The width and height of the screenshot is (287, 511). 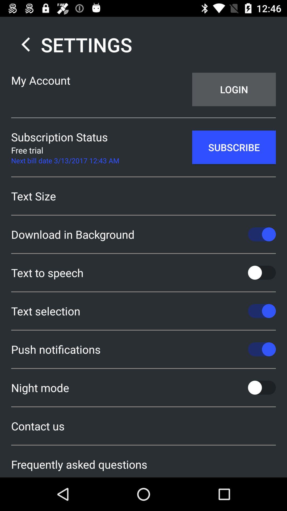 What do you see at coordinates (143, 273) in the screenshot?
I see `scroll until text to speech` at bounding box center [143, 273].